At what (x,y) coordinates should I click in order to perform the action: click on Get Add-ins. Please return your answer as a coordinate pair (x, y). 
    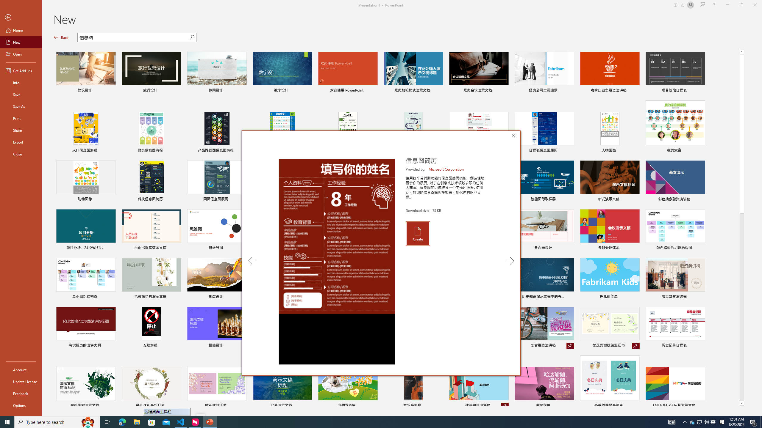
    Looking at the image, I should click on (21, 70).